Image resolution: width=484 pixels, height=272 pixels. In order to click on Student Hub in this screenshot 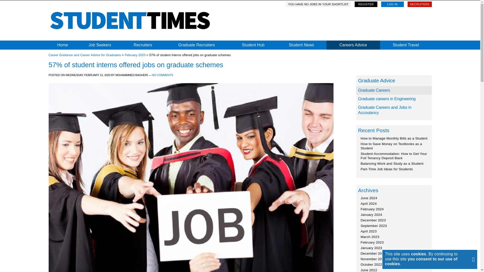, I will do `click(253, 45)`.